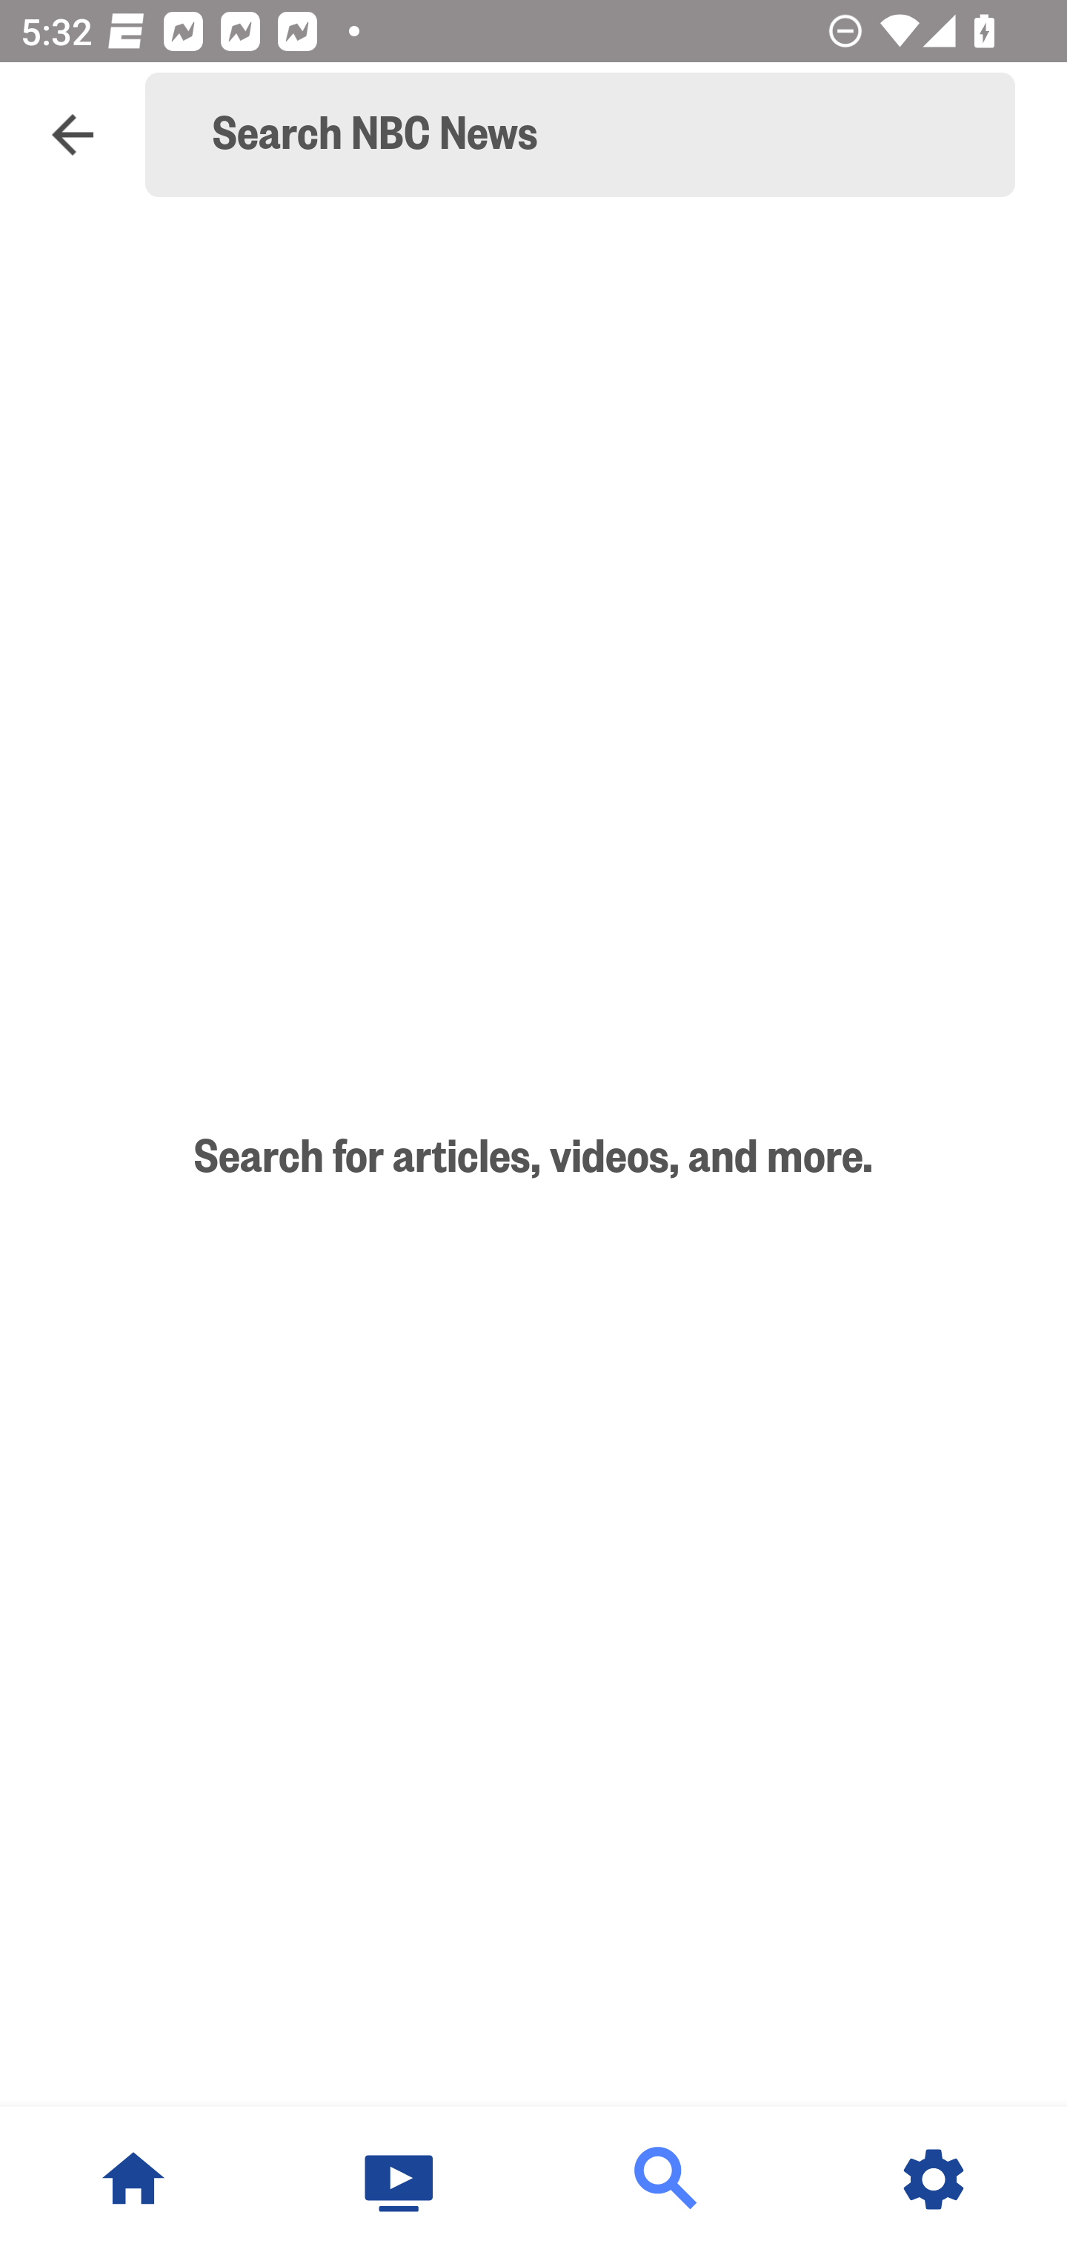  What do you see at coordinates (593, 135) in the screenshot?
I see `Search NBC News` at bounding box center [593, 135].